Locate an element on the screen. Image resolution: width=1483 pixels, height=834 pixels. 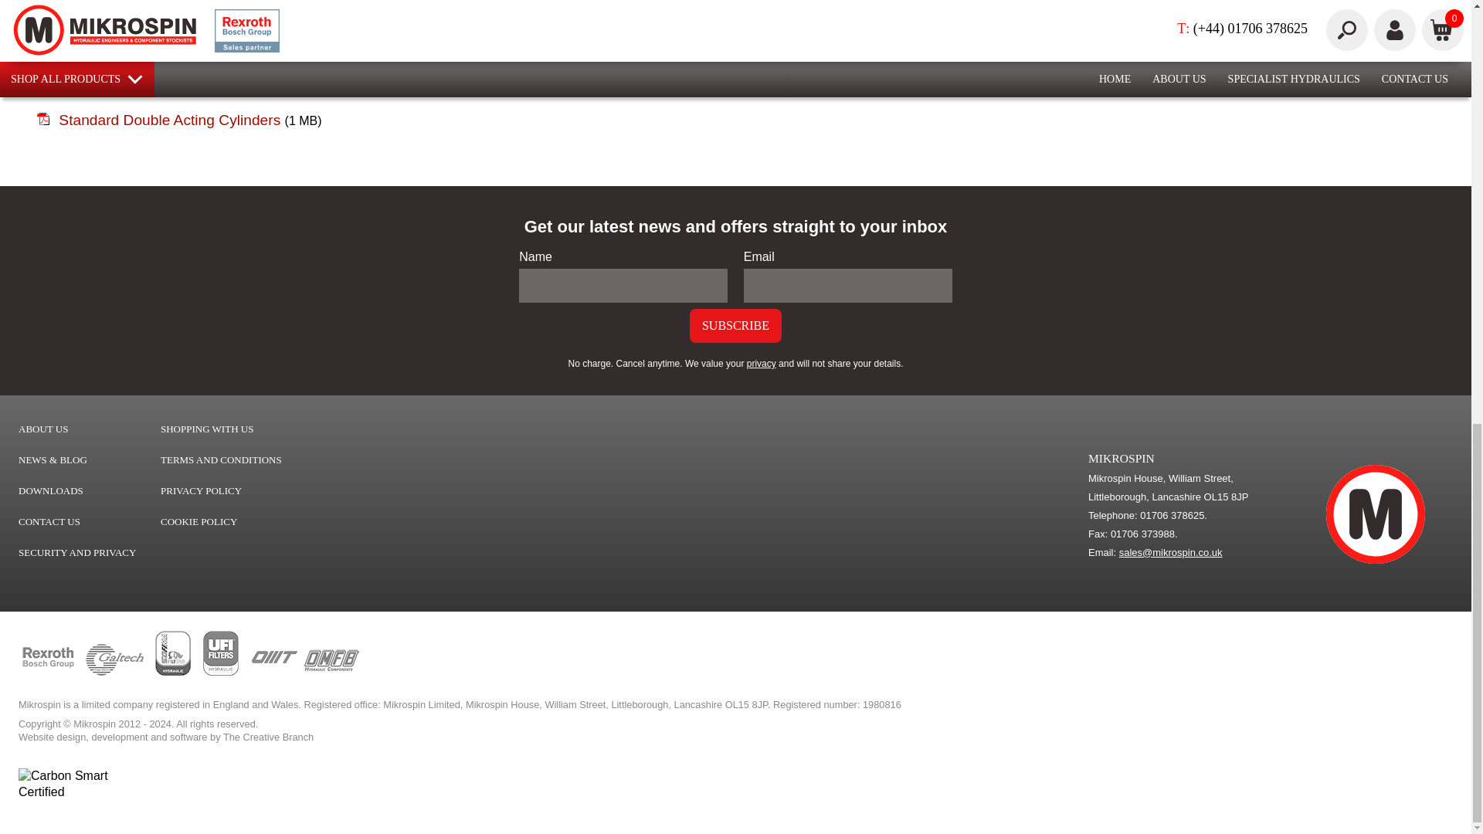
View all OMFB products is located at coordinates (331, 672).